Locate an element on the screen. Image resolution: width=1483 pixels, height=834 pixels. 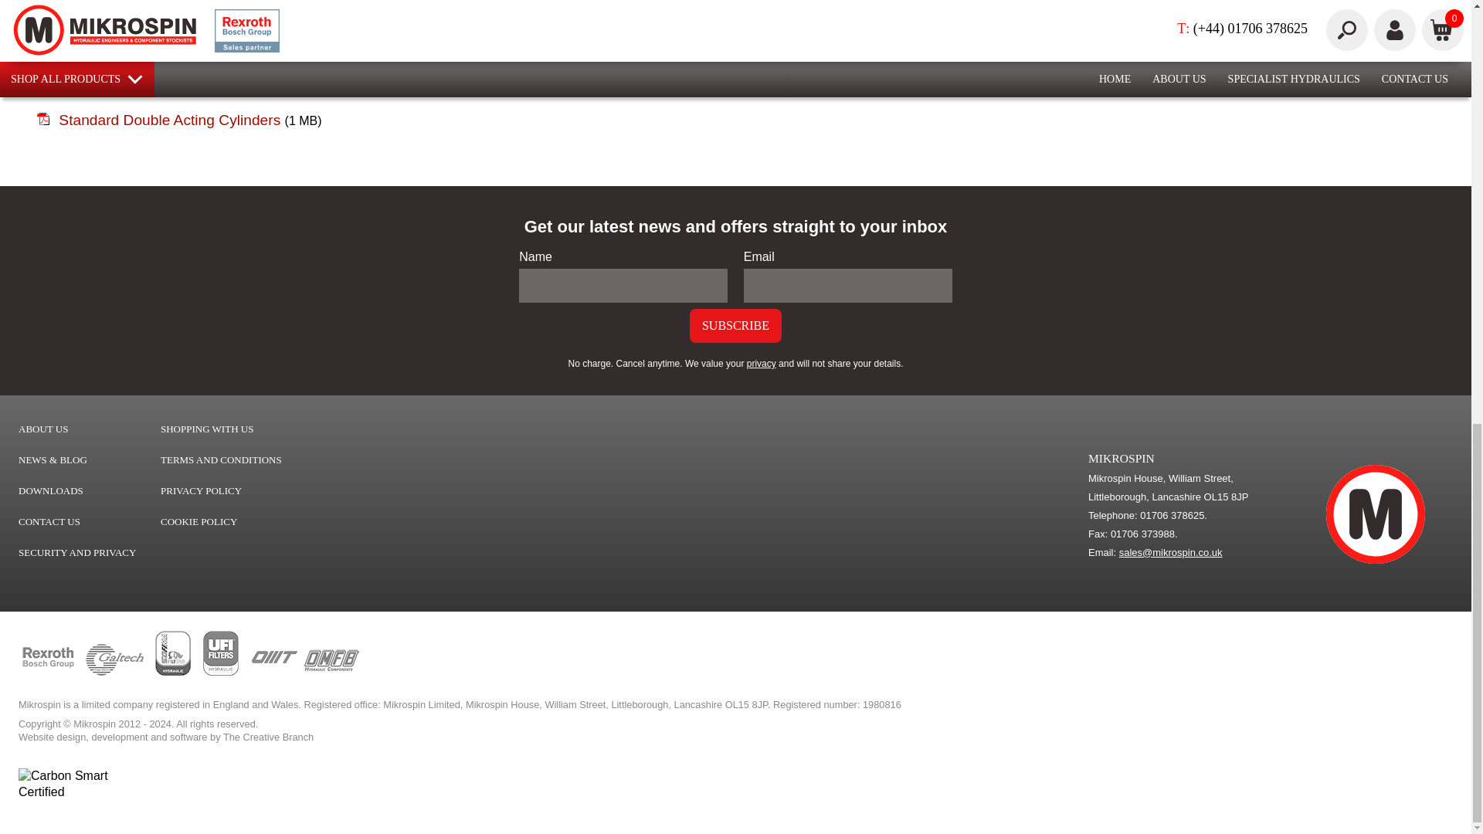
View all OMFB products is located at coordinates (331, 672).